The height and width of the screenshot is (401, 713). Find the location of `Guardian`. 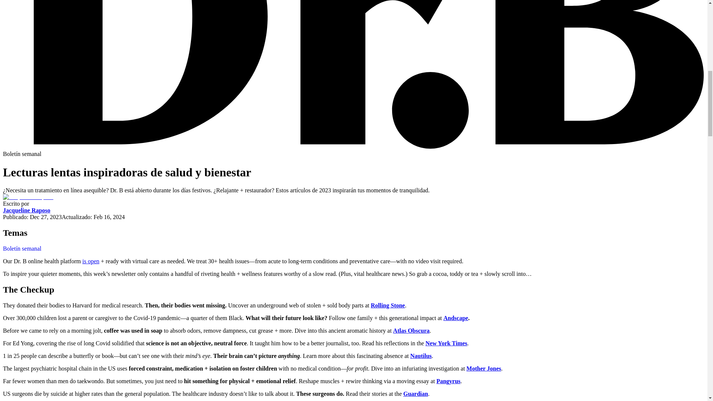

Guardian is located at coordinates (416, 394).